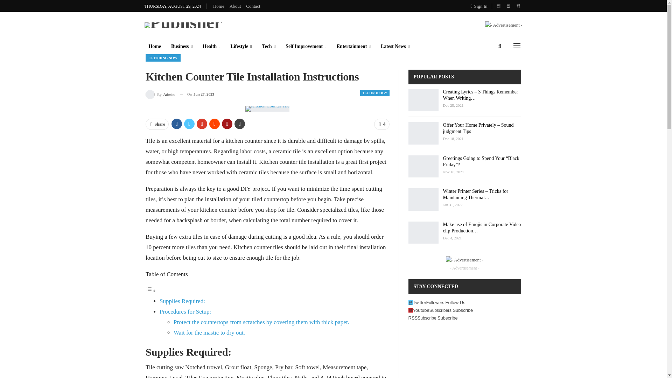  What do you see at coordinates (182, 301) in the screenshot?
I see `Supplies Required:` at bounding box center [182, 301].